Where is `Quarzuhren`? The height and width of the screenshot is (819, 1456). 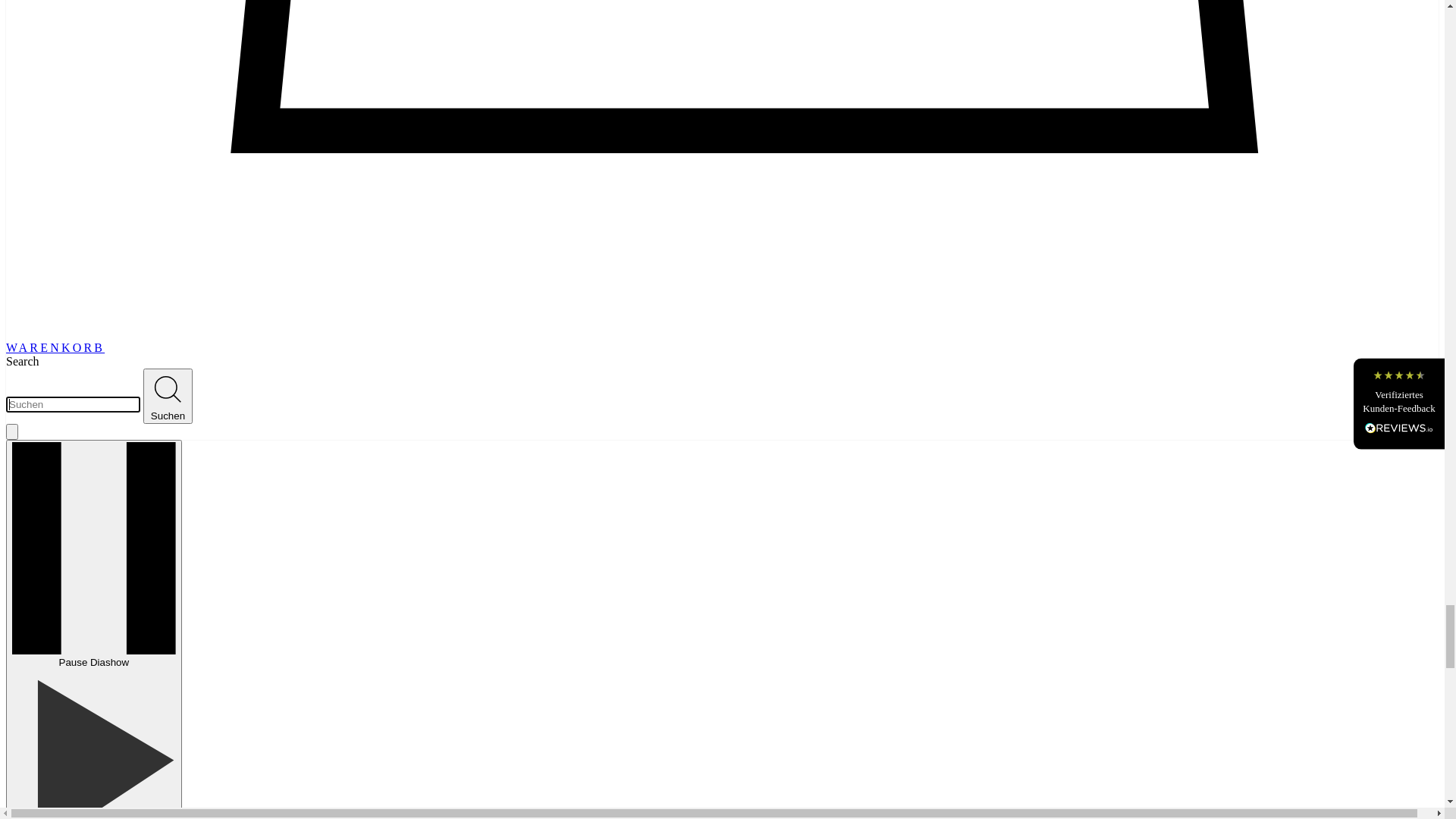
Quarzuhren is located at coordinates (137, 329).